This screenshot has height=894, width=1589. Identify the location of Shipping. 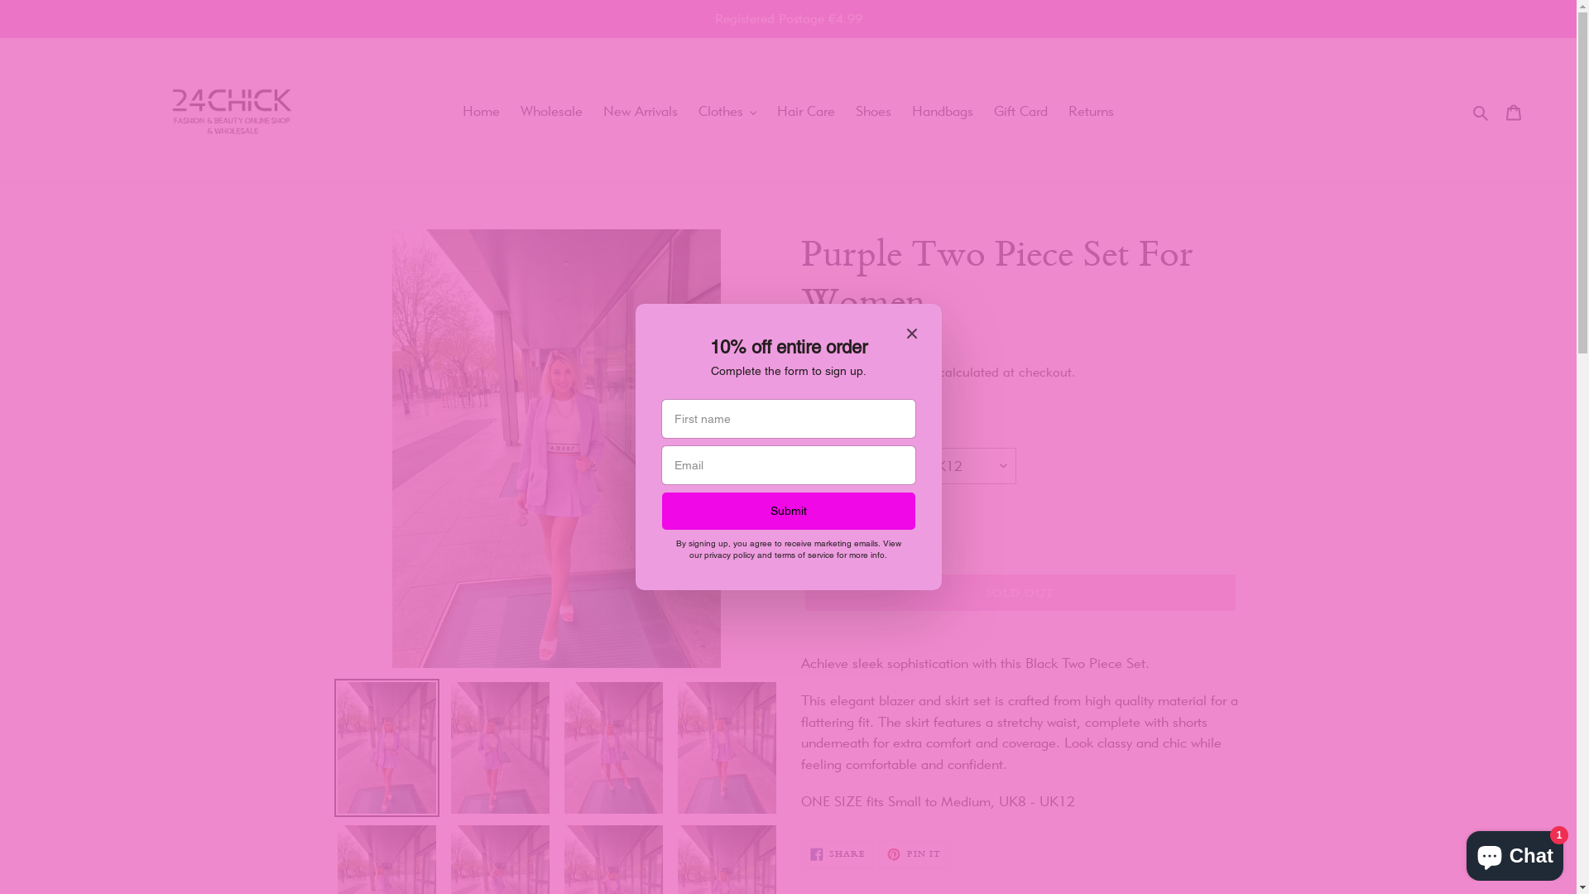
(908, 372).